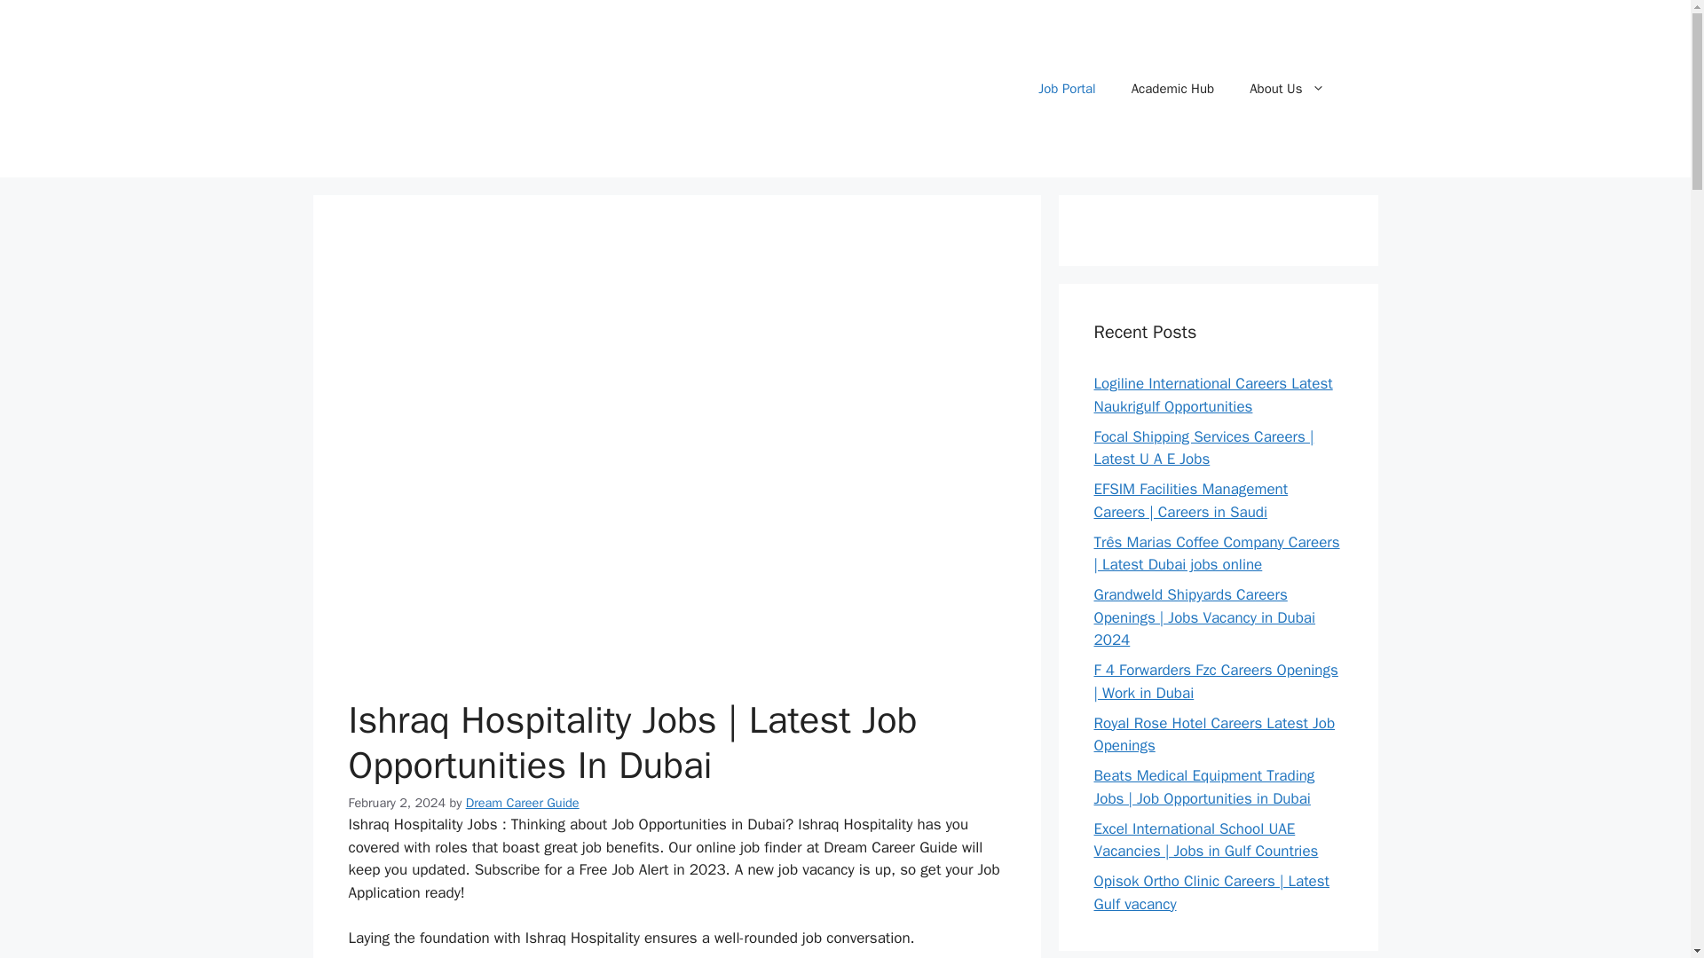  I want to click on Royal Rose Hotel Careers Latest Job Openings, so click(1214, 734).